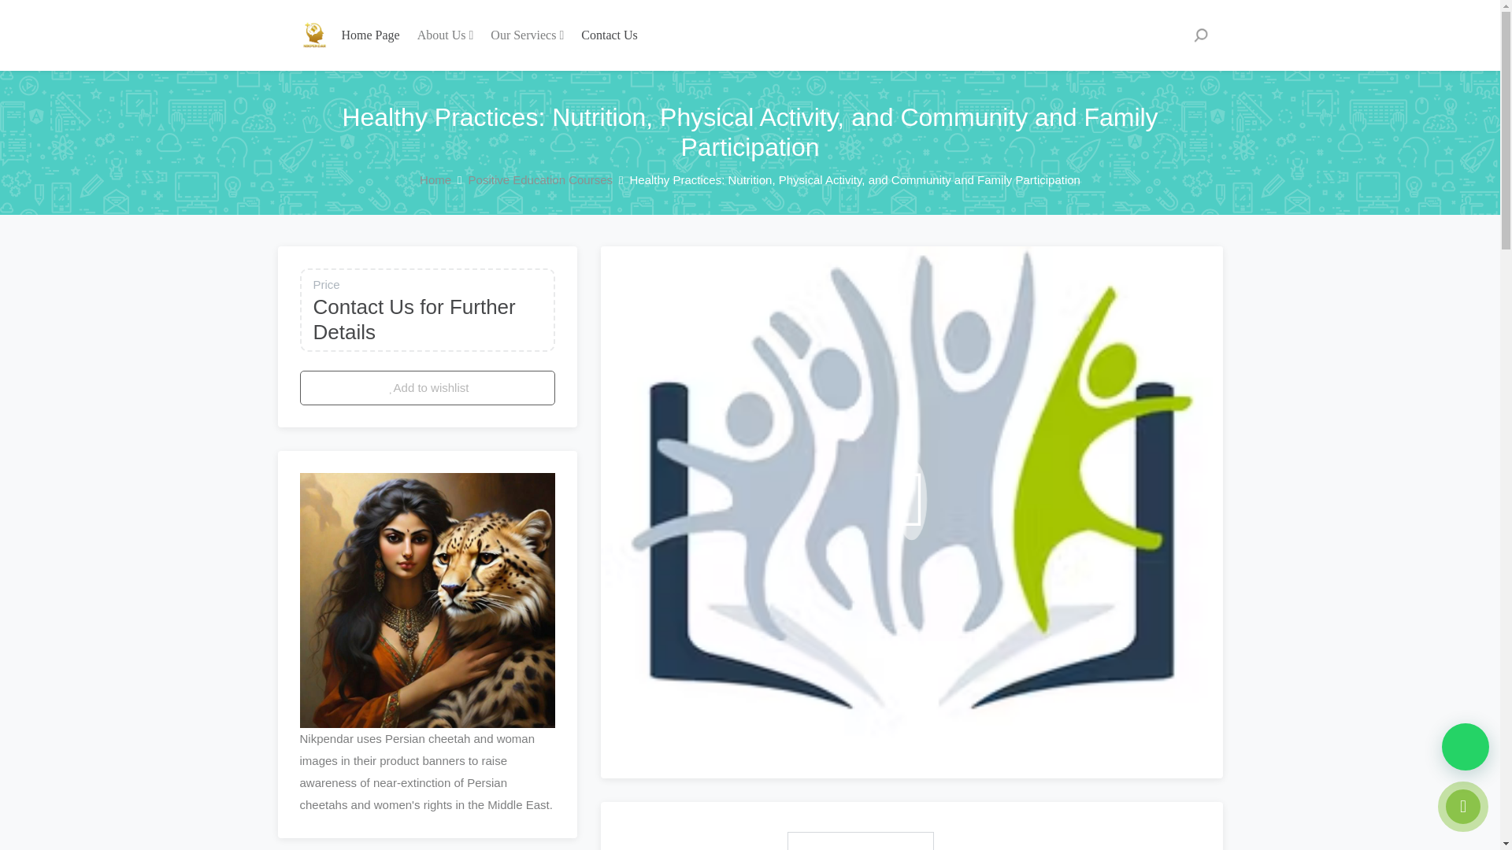  What do you see at coordinates (435, 179) in the screenshot?
I see `Home` at bounding box center [435, 179].